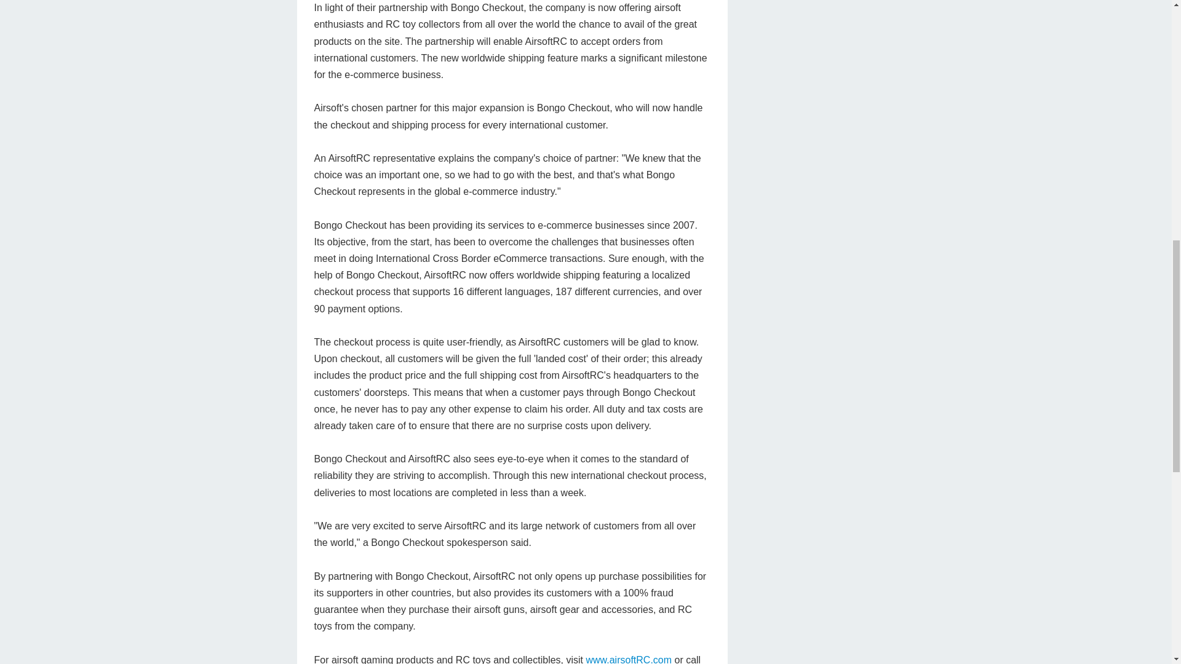 The width and height of the screenshot is (1181, 664). I want to click on www.airsoftRC.com, so click(629, 659).